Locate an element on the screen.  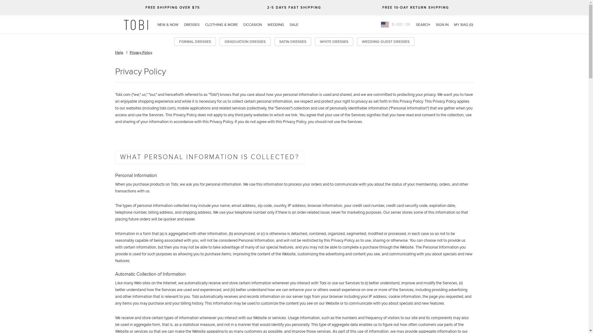
FREE 10-DAY RETURN SHIPPING is located at coordinates (416, 7).